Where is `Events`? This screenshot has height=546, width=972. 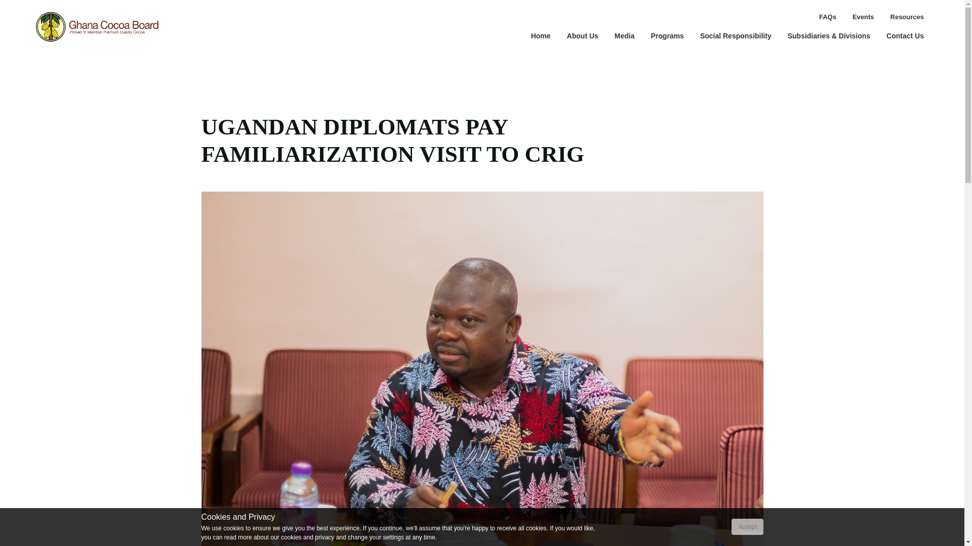
Events is located at coordinates (864, 17).